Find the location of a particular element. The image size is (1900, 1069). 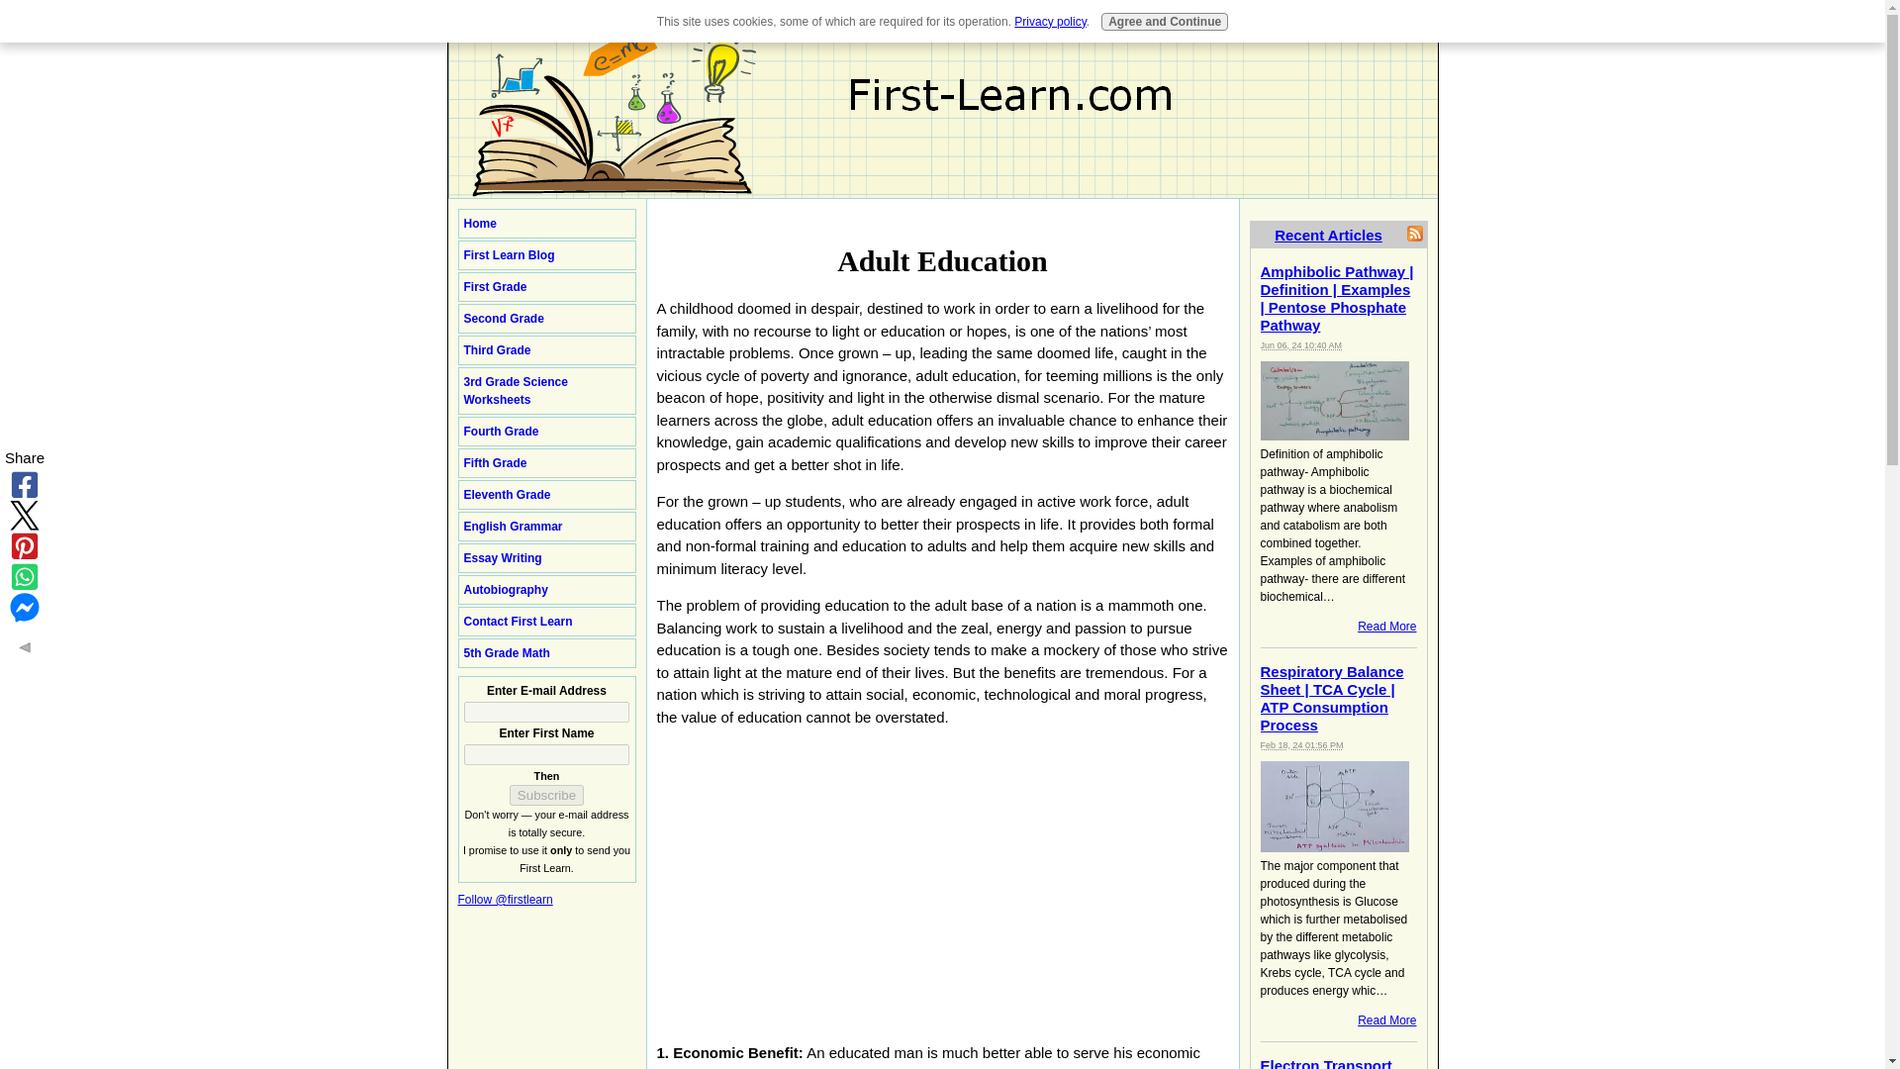

3rd Grade Science Worksheets is located at coordinates (546, 391).